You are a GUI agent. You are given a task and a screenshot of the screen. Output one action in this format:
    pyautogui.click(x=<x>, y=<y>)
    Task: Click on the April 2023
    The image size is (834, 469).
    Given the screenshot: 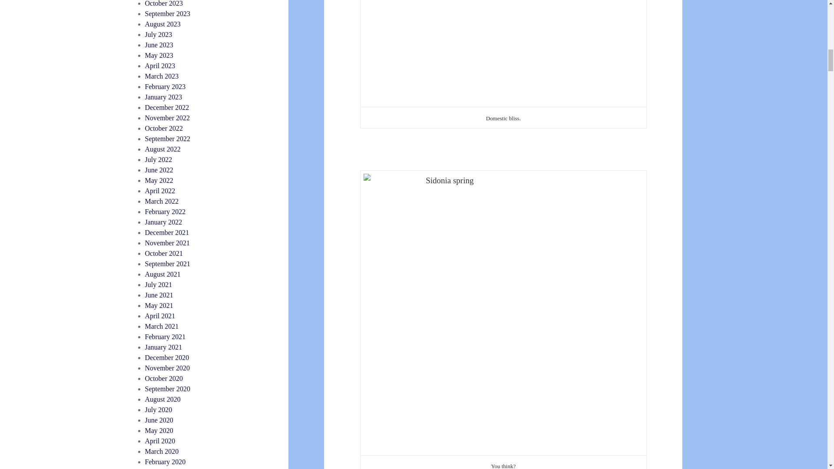 What is the action you would take?
    pyautogui.click(x=160, y=65)
    